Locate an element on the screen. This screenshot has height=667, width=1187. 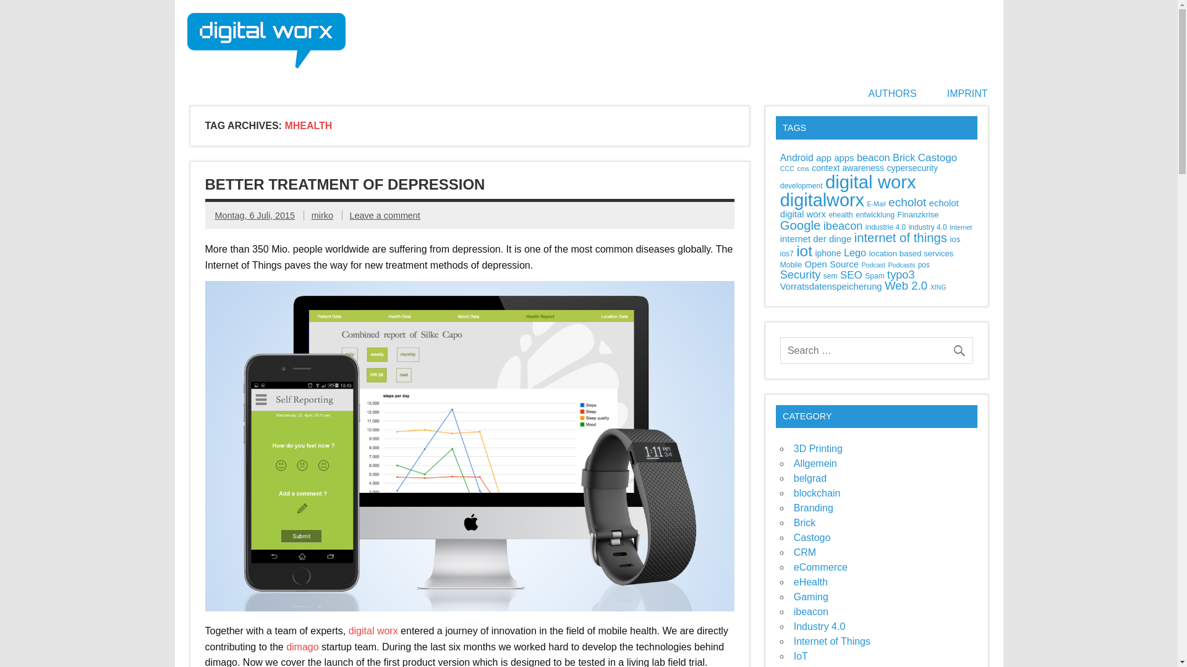
app is located at coordinates (823, 158).